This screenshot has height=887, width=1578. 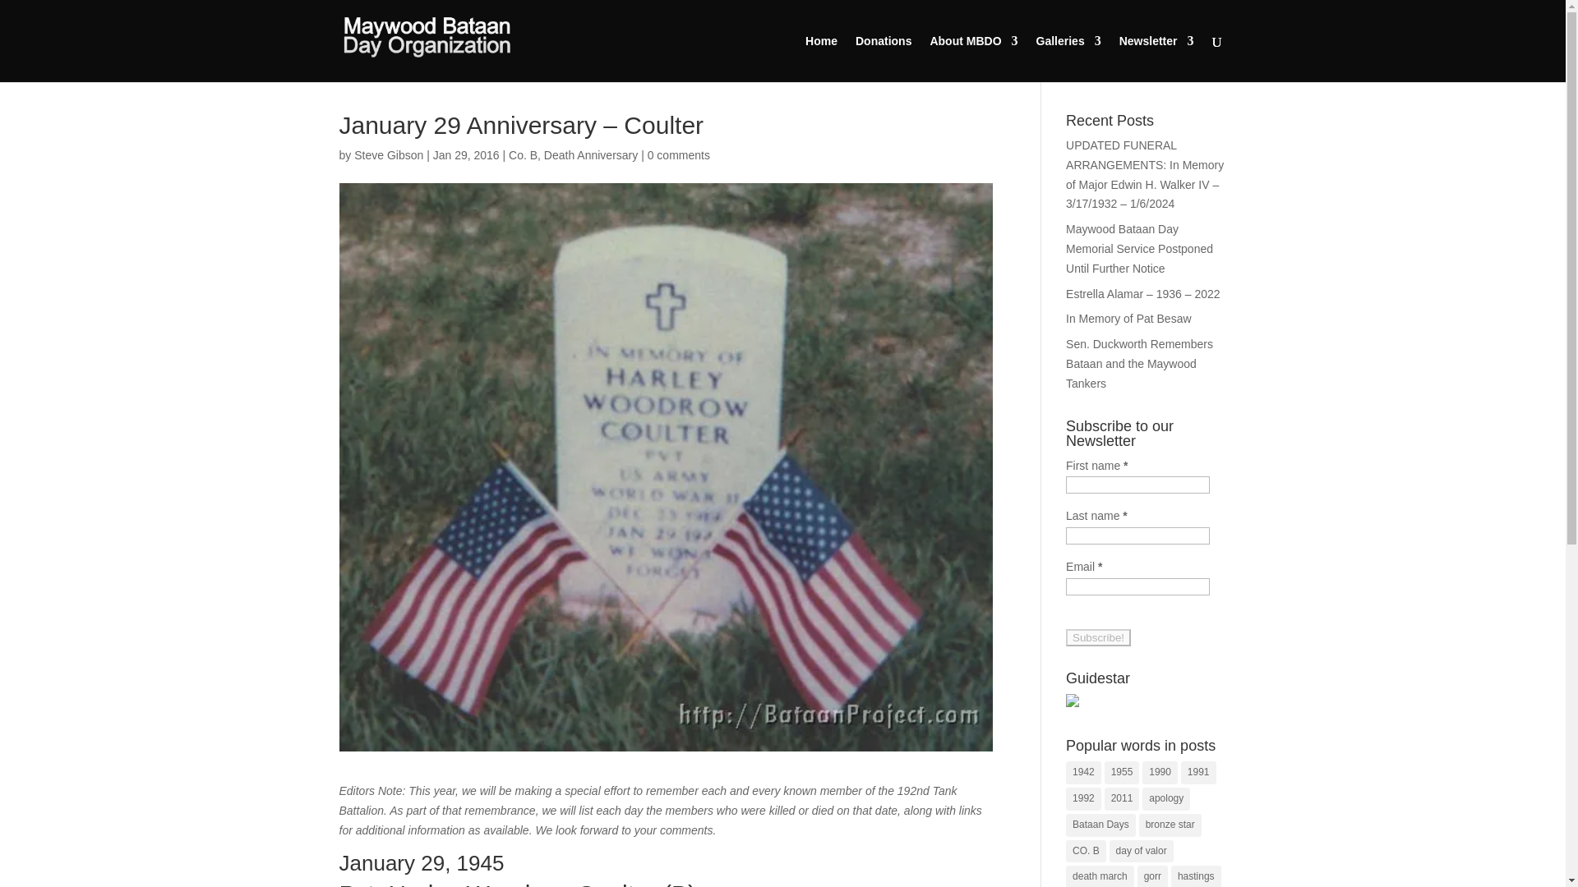 I want to click on Subscribe!, so click(x=1098, y=637).